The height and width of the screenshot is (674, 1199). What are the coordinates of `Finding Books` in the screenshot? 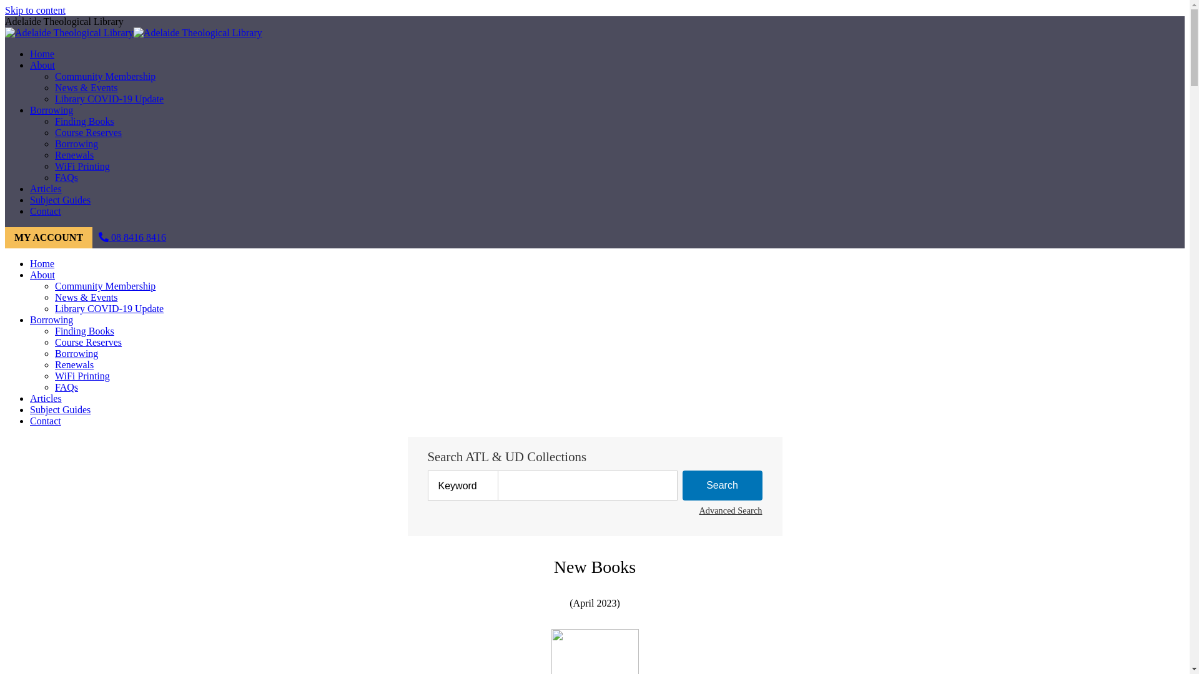 It's located at (85, 331).